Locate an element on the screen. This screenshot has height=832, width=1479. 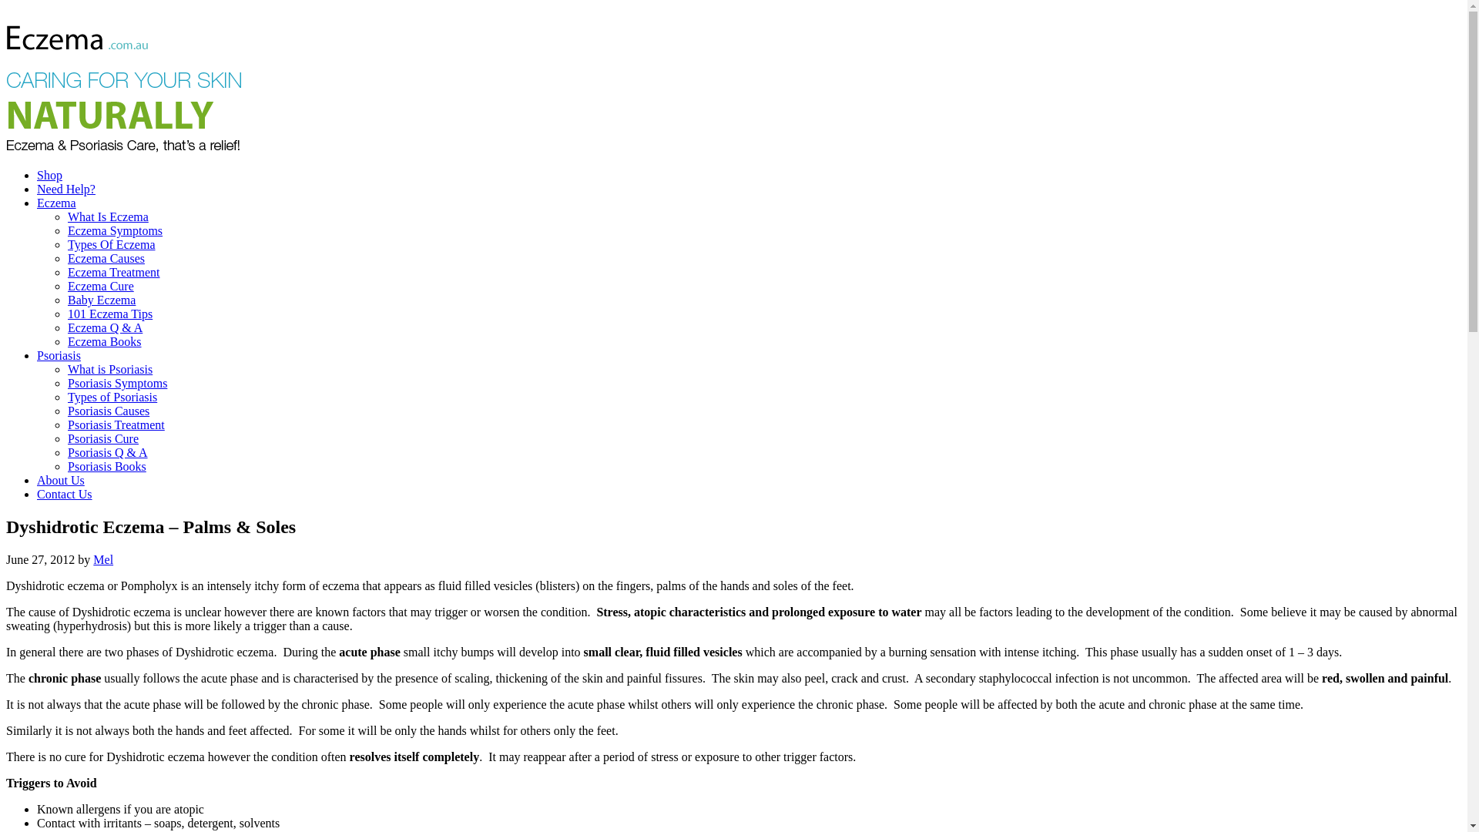
Shop is located at coordinates (49, 176).